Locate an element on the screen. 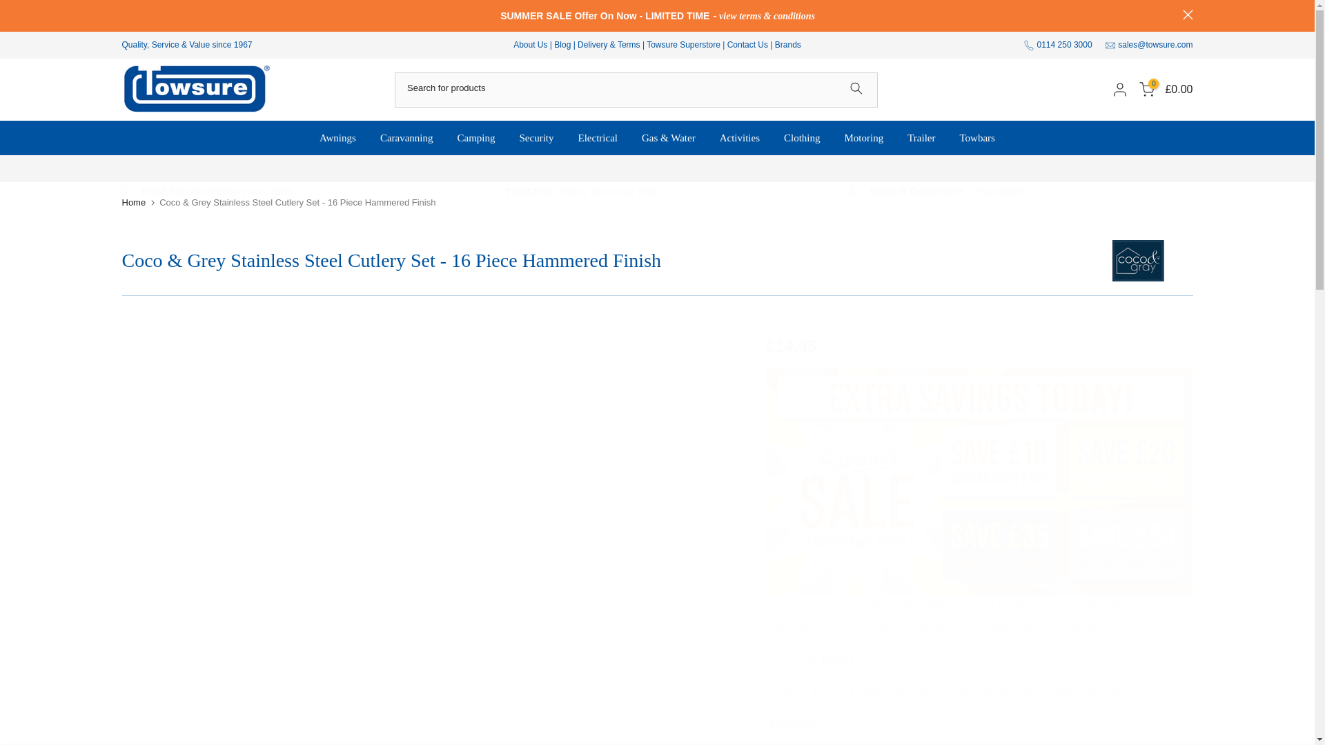 The image size is (1325, 745). Awnings is located at coordinates (337, 138).